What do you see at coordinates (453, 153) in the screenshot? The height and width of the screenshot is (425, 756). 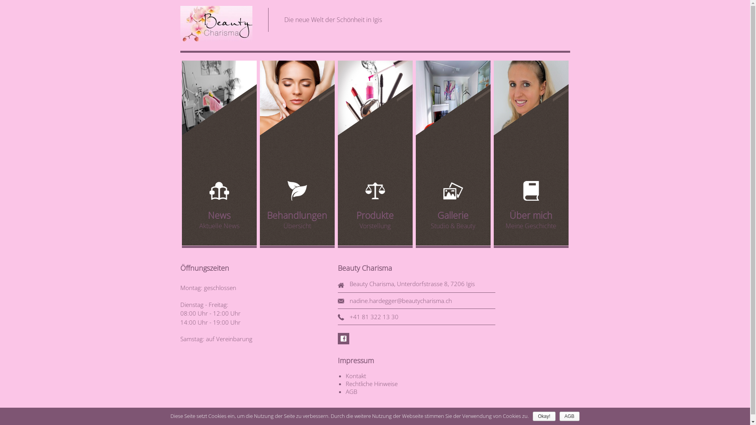 I see `Gallerie
Studio & Beauty` at bounding box center [453, 153].